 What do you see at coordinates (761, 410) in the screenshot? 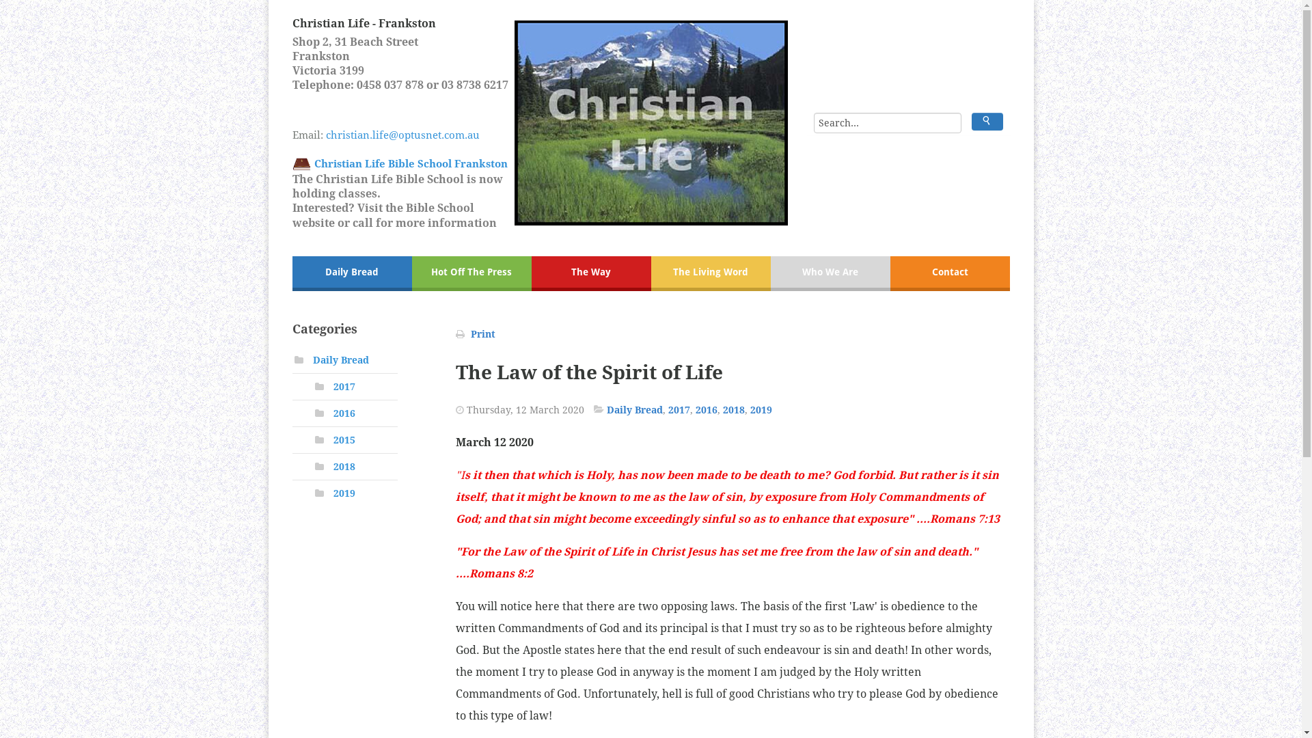
I see `2019` at bounding box center [761, 410].